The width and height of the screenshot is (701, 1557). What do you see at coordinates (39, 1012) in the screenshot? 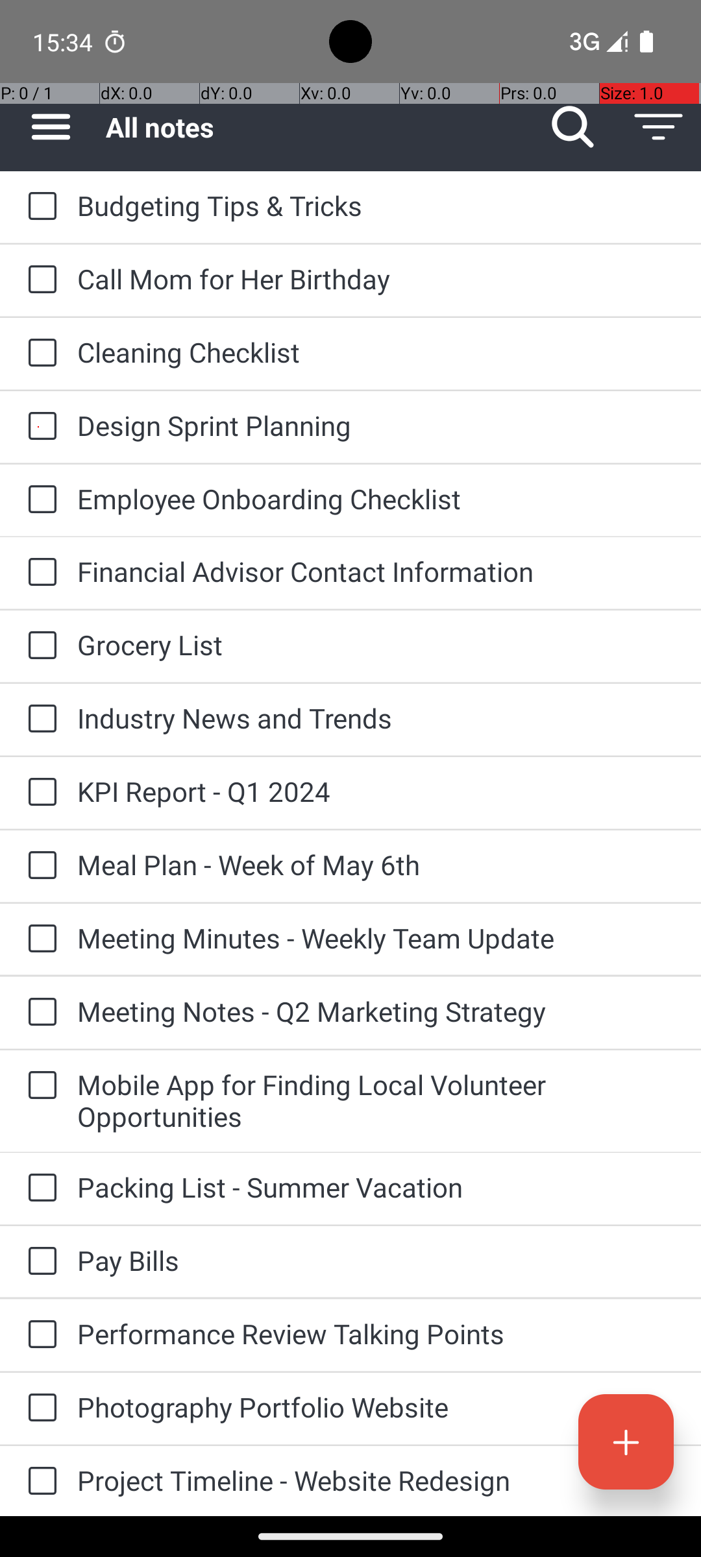
I see `to-do: Meeting Notes - Q2 Marketing Strategy` at bounding box center [39, 1012].